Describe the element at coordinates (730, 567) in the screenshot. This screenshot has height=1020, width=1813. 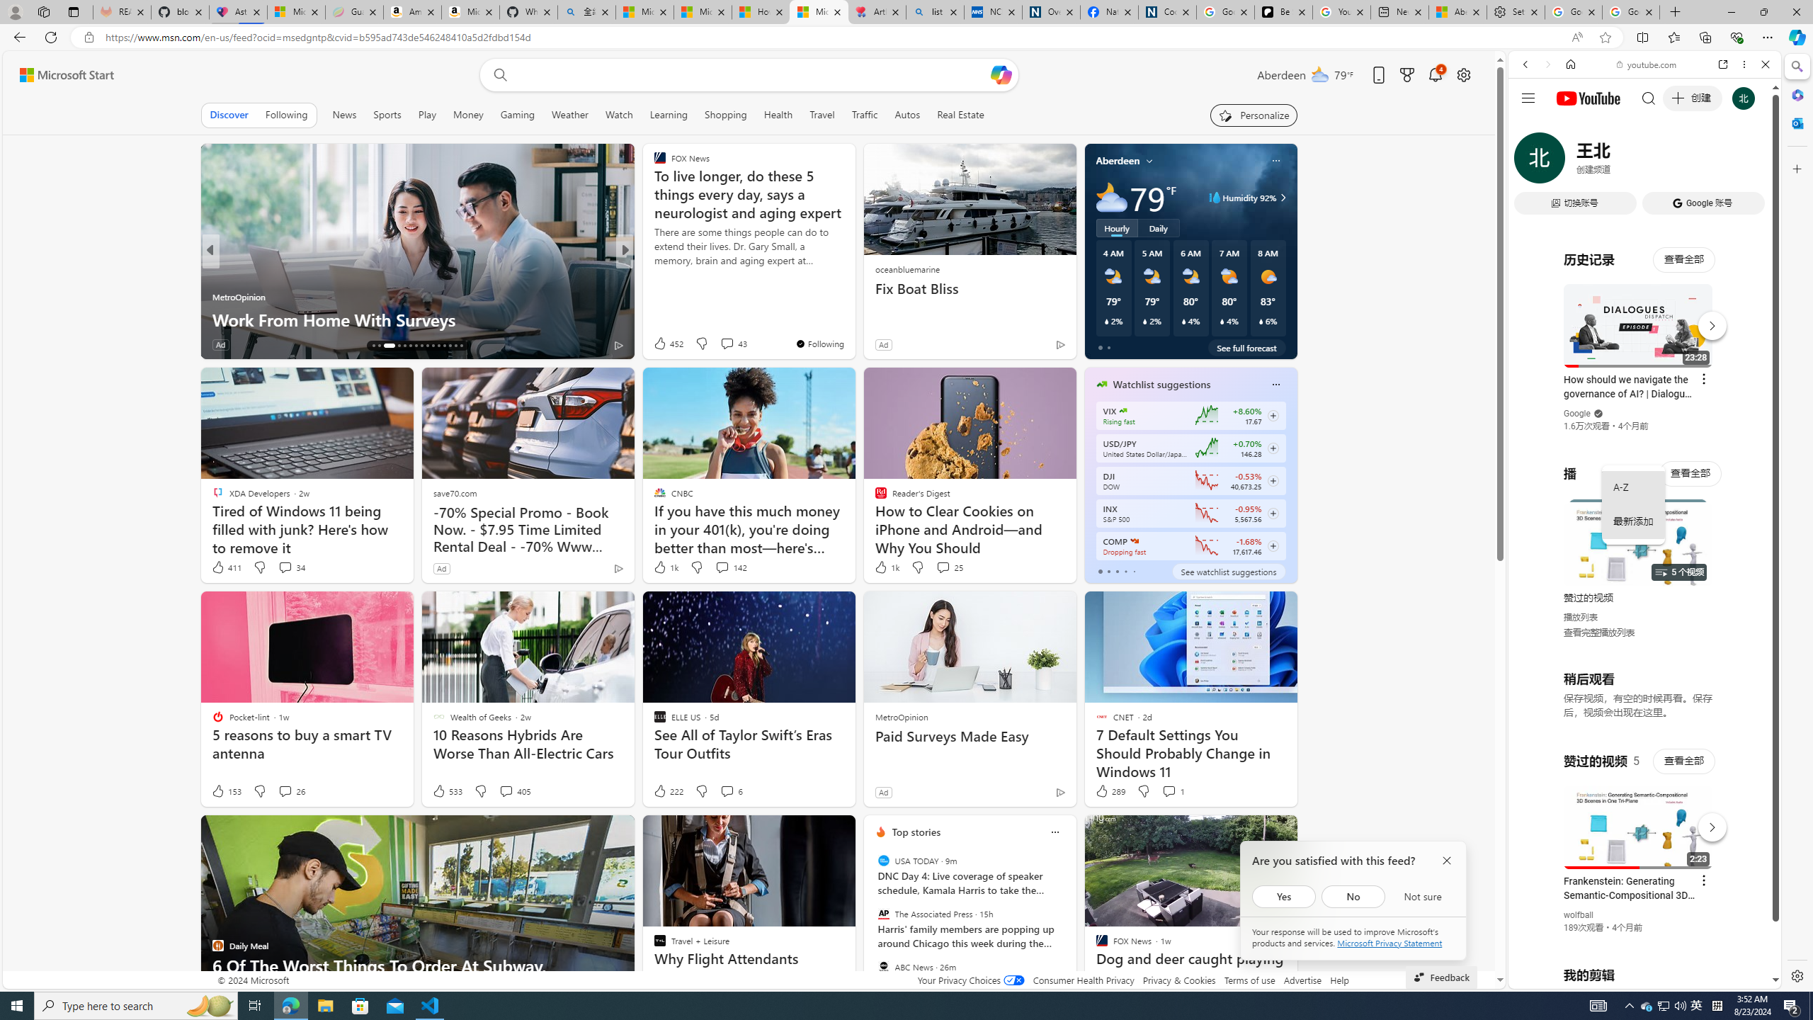
I see `View comments 142 Comment` at that location.